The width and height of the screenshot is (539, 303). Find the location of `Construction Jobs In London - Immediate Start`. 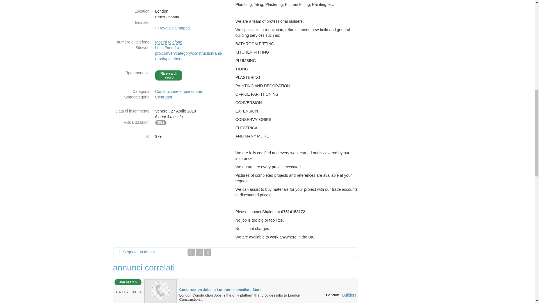

Construction Jobs In London - Immediate Start is located at coordinates (161, 295).